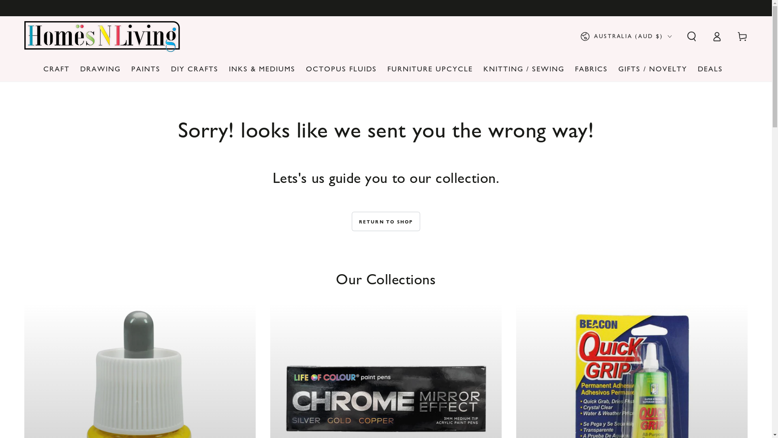  I want to click on CRAFT, so click(57, 69).